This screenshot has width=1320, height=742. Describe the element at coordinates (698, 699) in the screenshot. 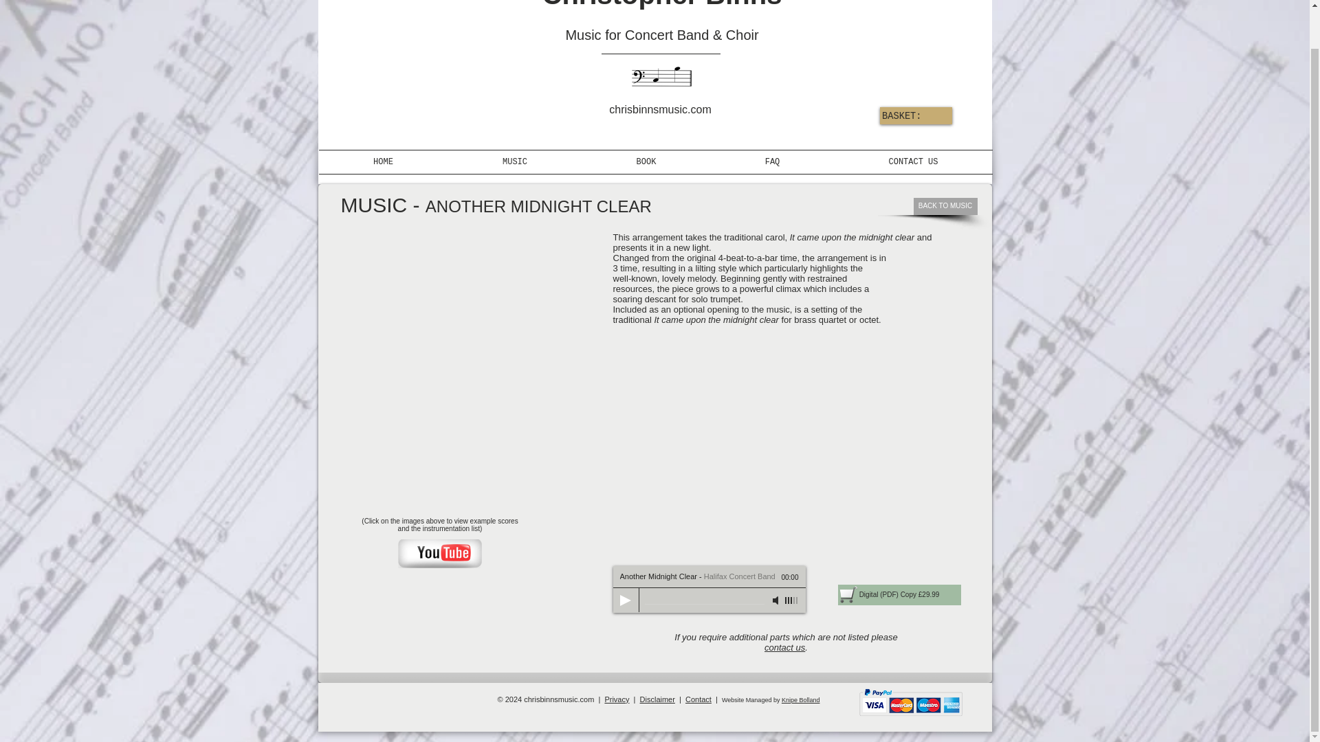

I see `Contact` at that location.